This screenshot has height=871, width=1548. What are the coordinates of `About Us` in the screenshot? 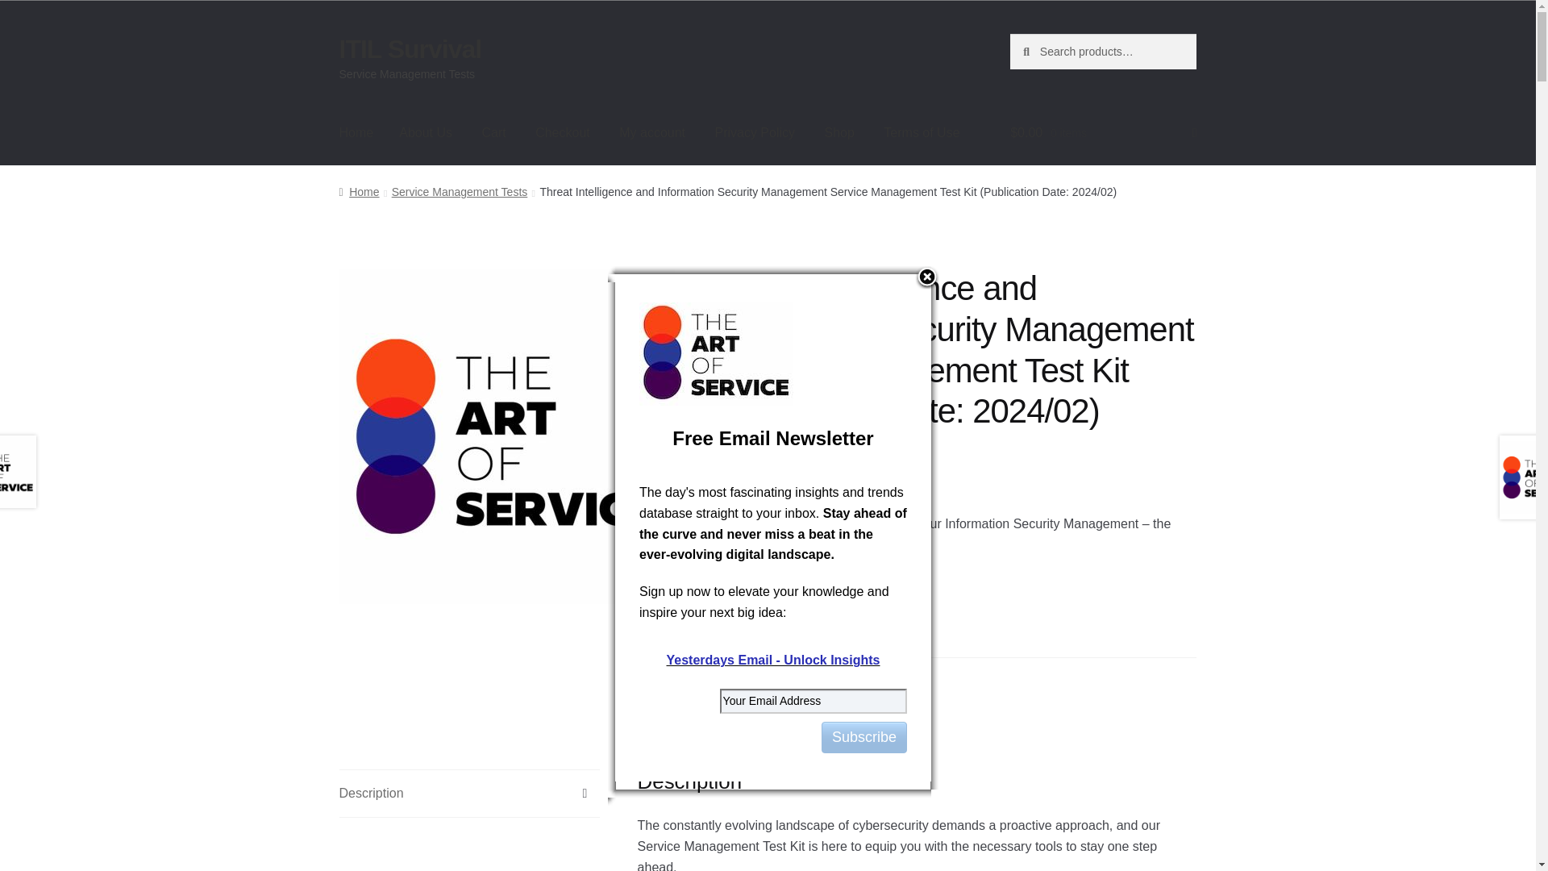 It's located at (426, 133).